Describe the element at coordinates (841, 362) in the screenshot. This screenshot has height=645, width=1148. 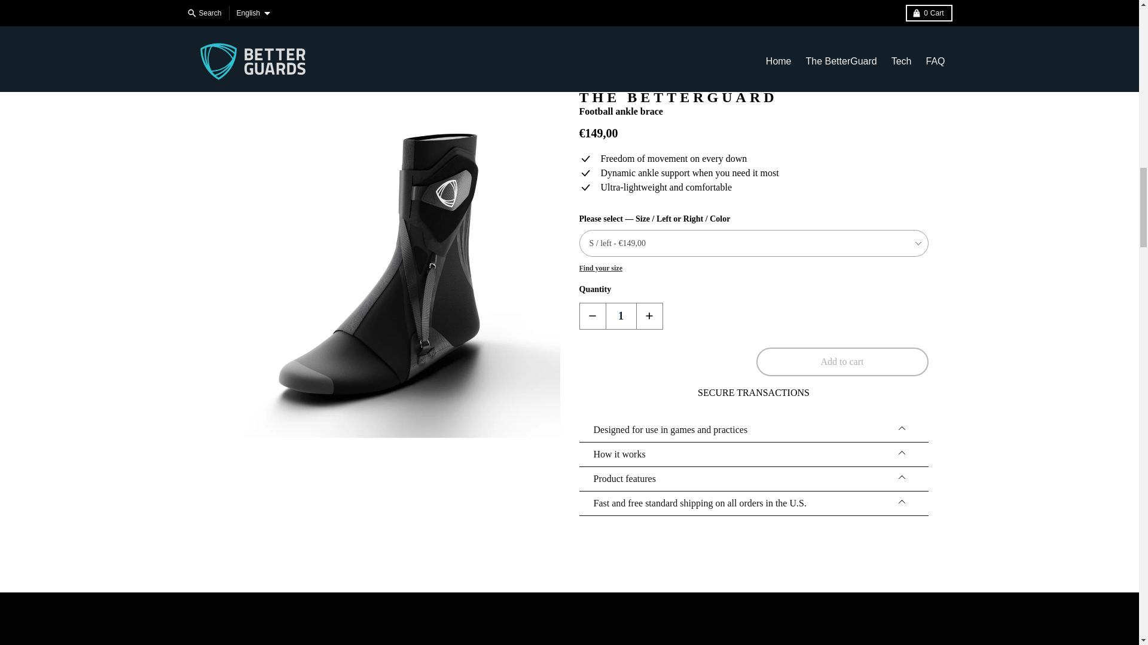
I see `Add to cart` at that location.